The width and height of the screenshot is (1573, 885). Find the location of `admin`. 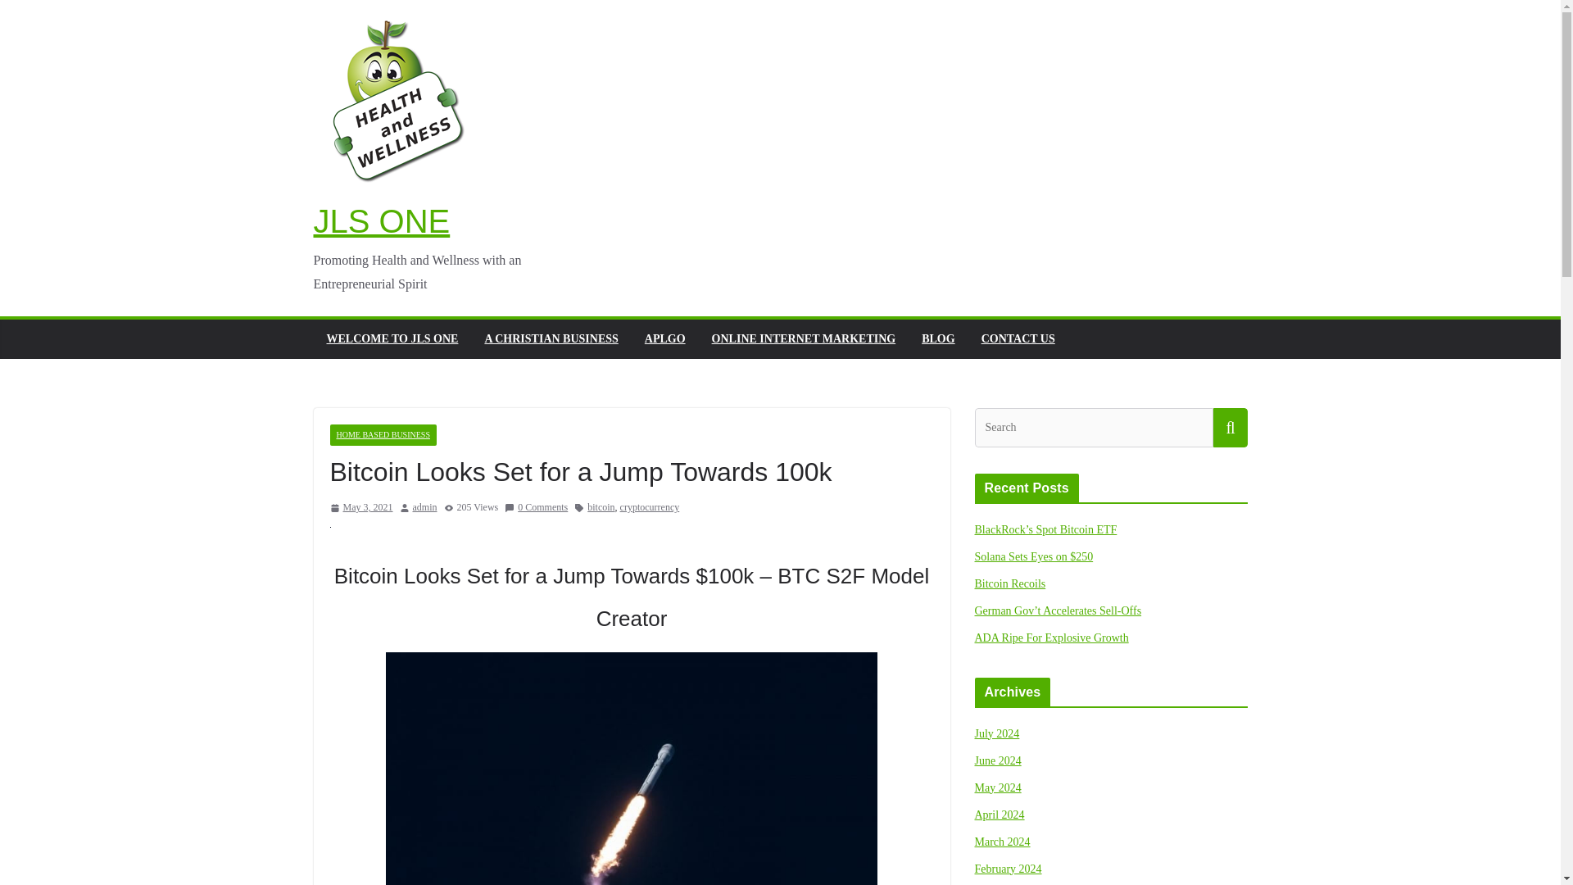

admin is located at coordinates (424, 508).